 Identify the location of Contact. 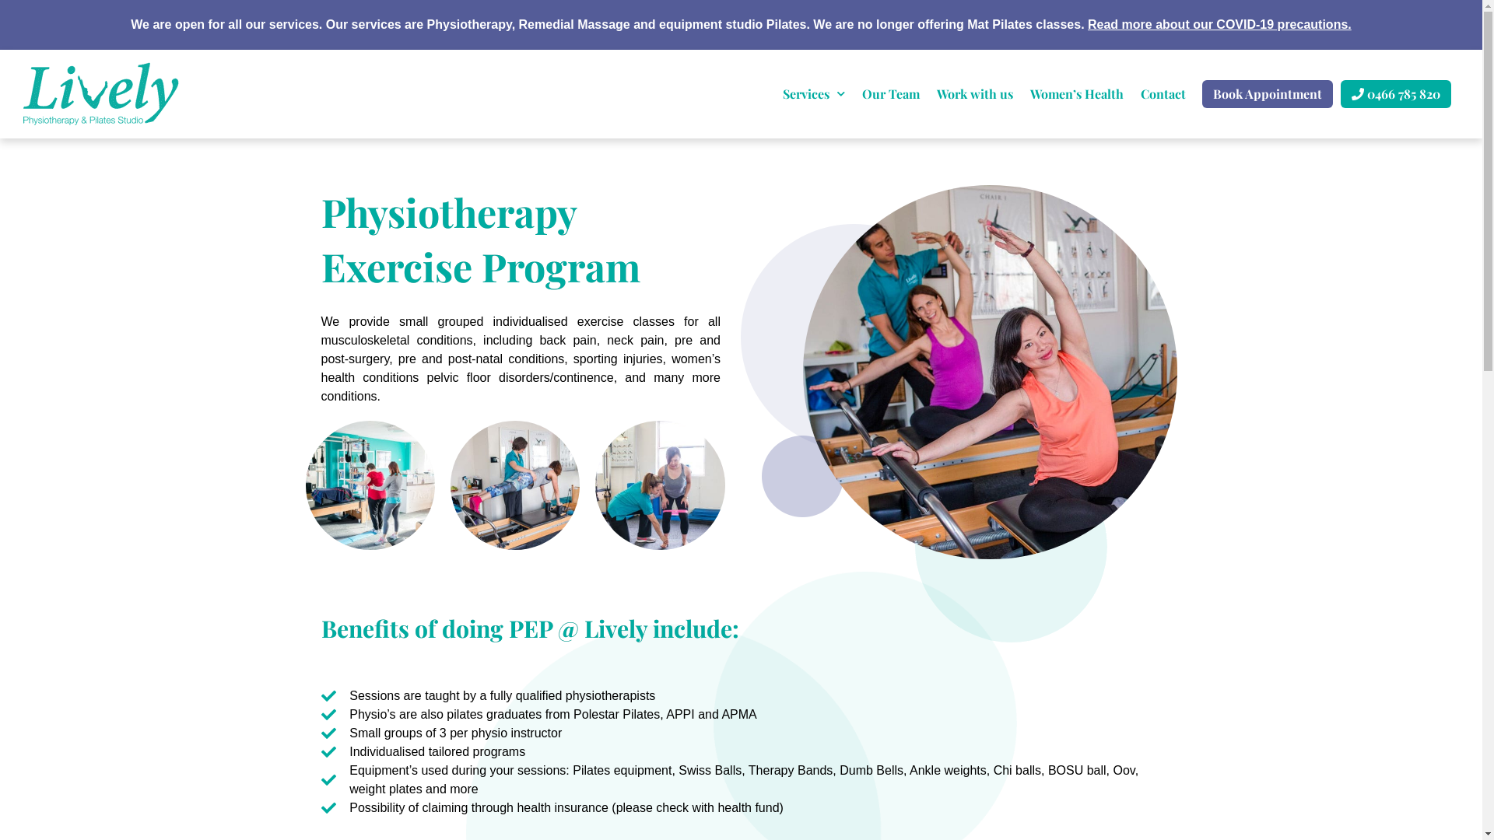
(1163, 94).